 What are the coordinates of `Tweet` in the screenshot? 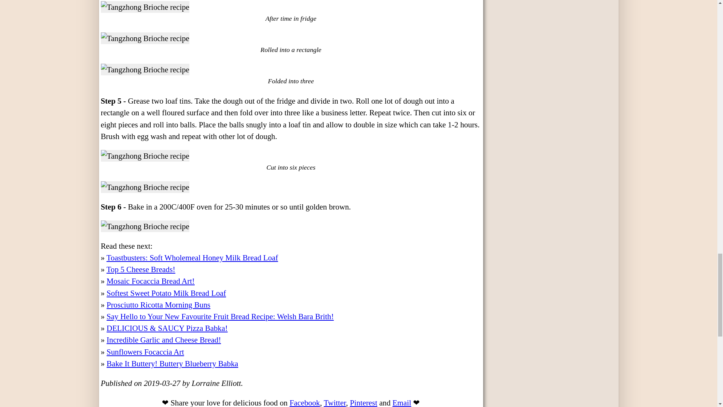 It's located at (335, 402).